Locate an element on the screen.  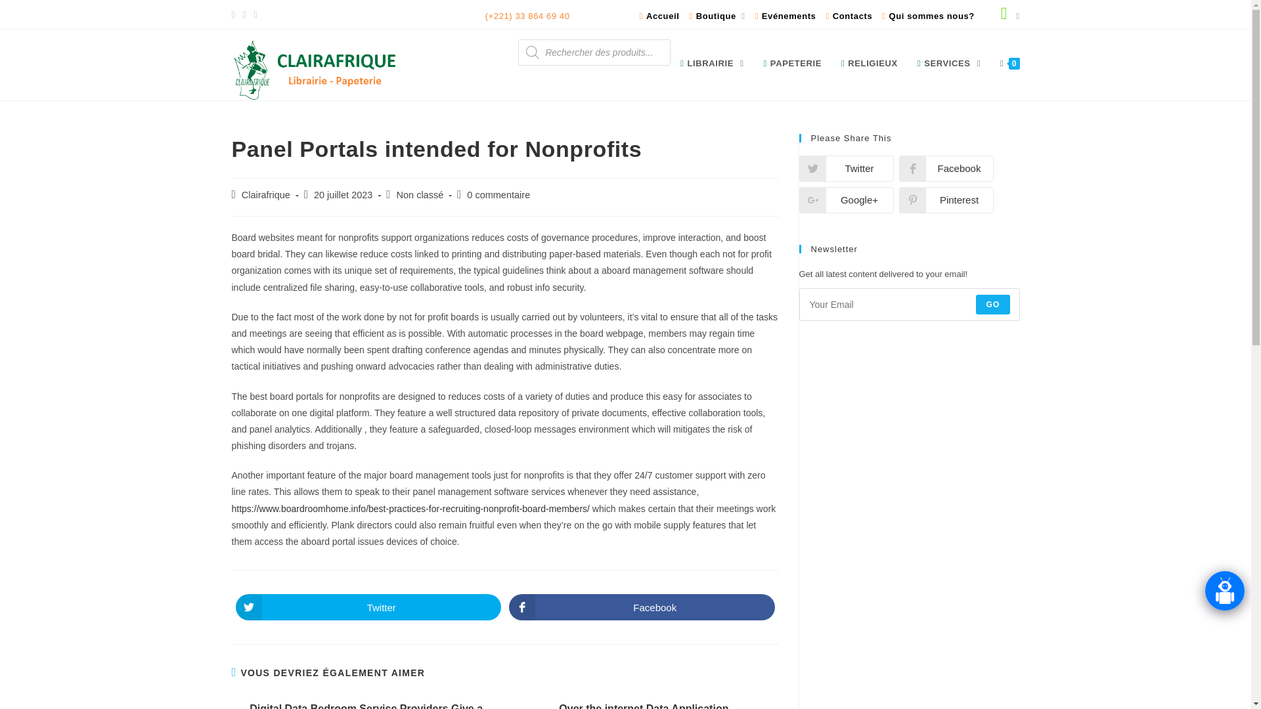
Contacts is located at coordinates (849, 16).